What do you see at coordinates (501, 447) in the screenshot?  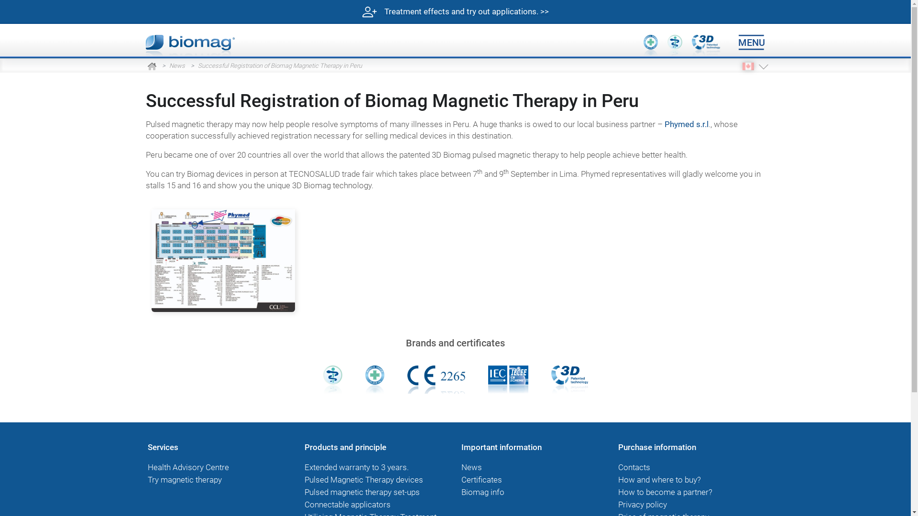 I see `Important information` at bounding box center [501, 447].